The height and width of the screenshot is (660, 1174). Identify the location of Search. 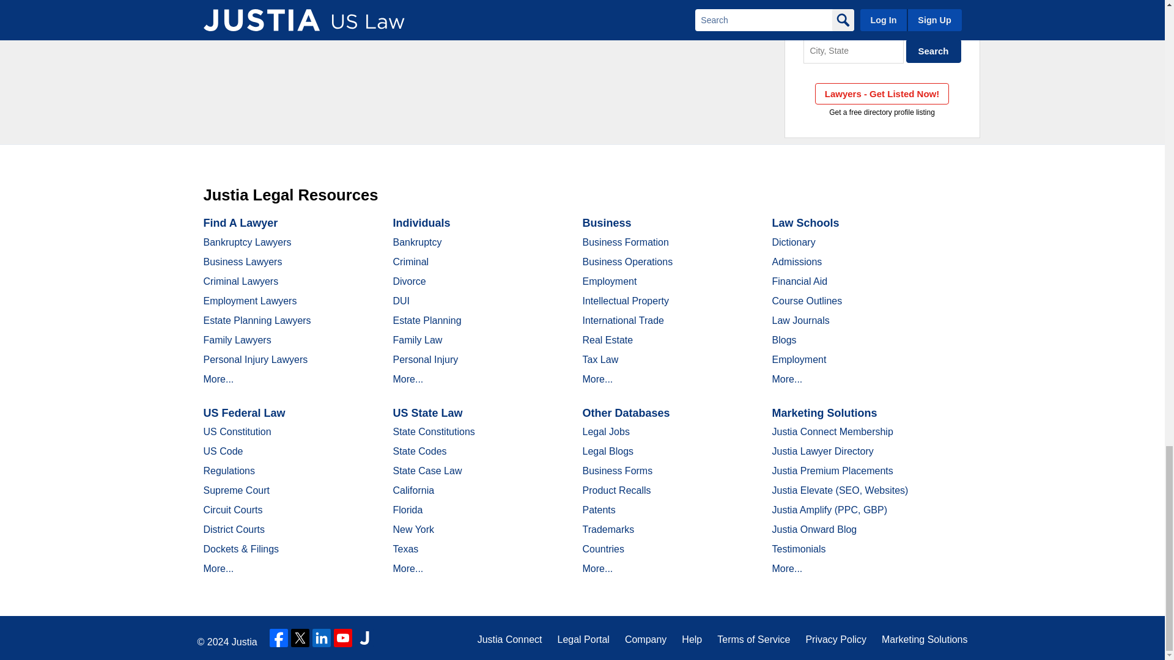
(934, 50).